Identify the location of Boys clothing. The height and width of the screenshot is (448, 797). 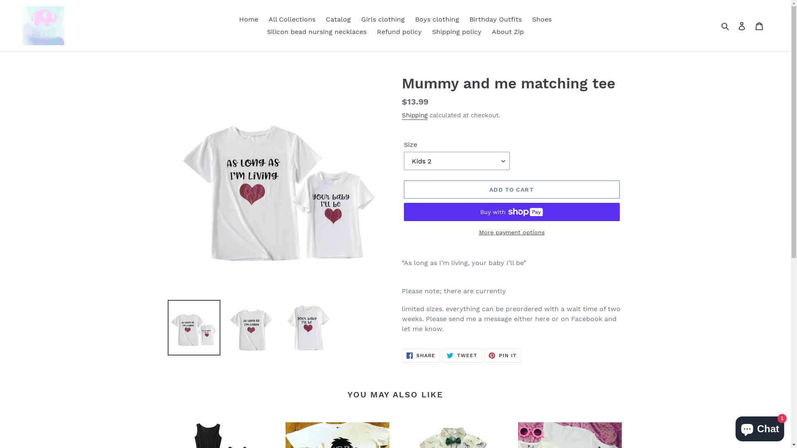
(437, 19).